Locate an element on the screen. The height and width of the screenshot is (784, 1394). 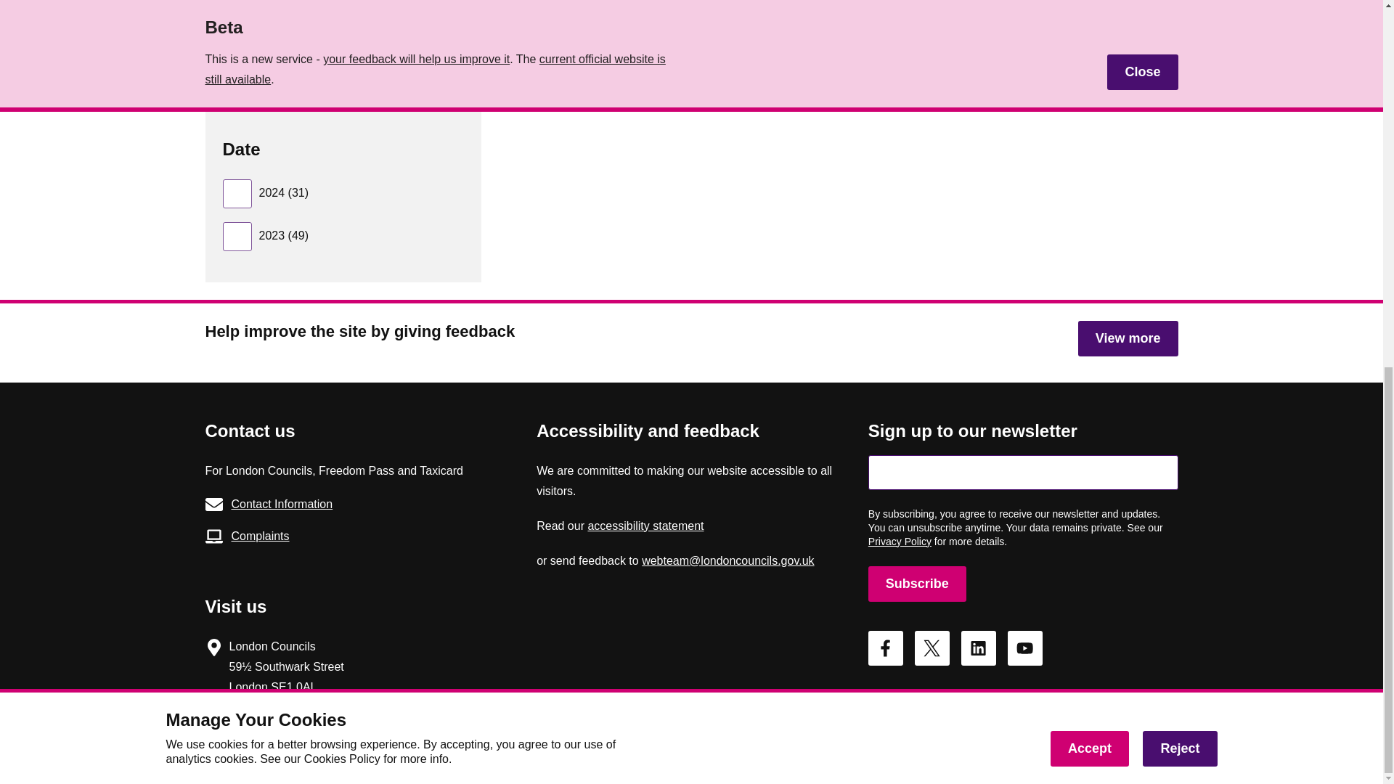
Subscribe is located at coordinates (917, 584).